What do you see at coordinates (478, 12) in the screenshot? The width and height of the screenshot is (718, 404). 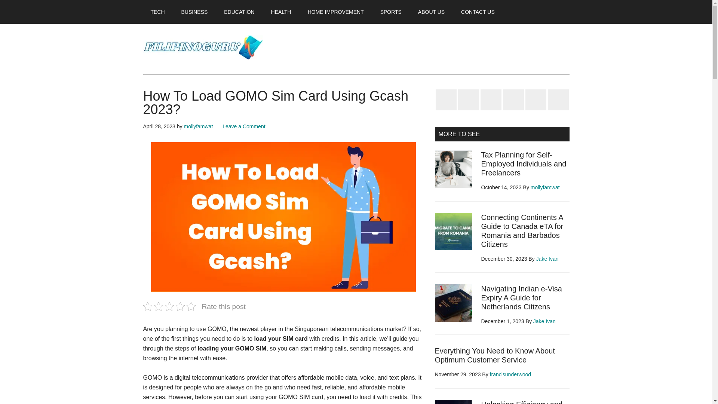 I see `CONTACT US` at bounding box center [478, 12].